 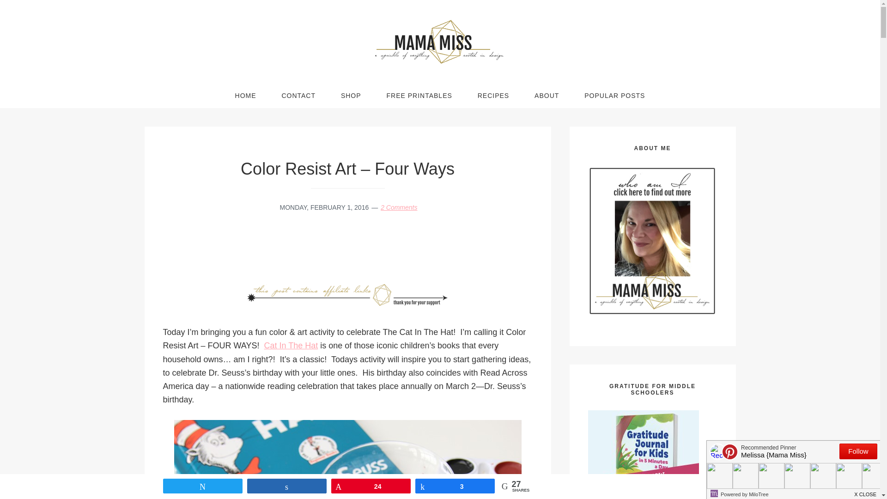 What do you see at coordinates (298, 96) in the screenshot?
I see `CONTACT` at bounding box center [298, 96].